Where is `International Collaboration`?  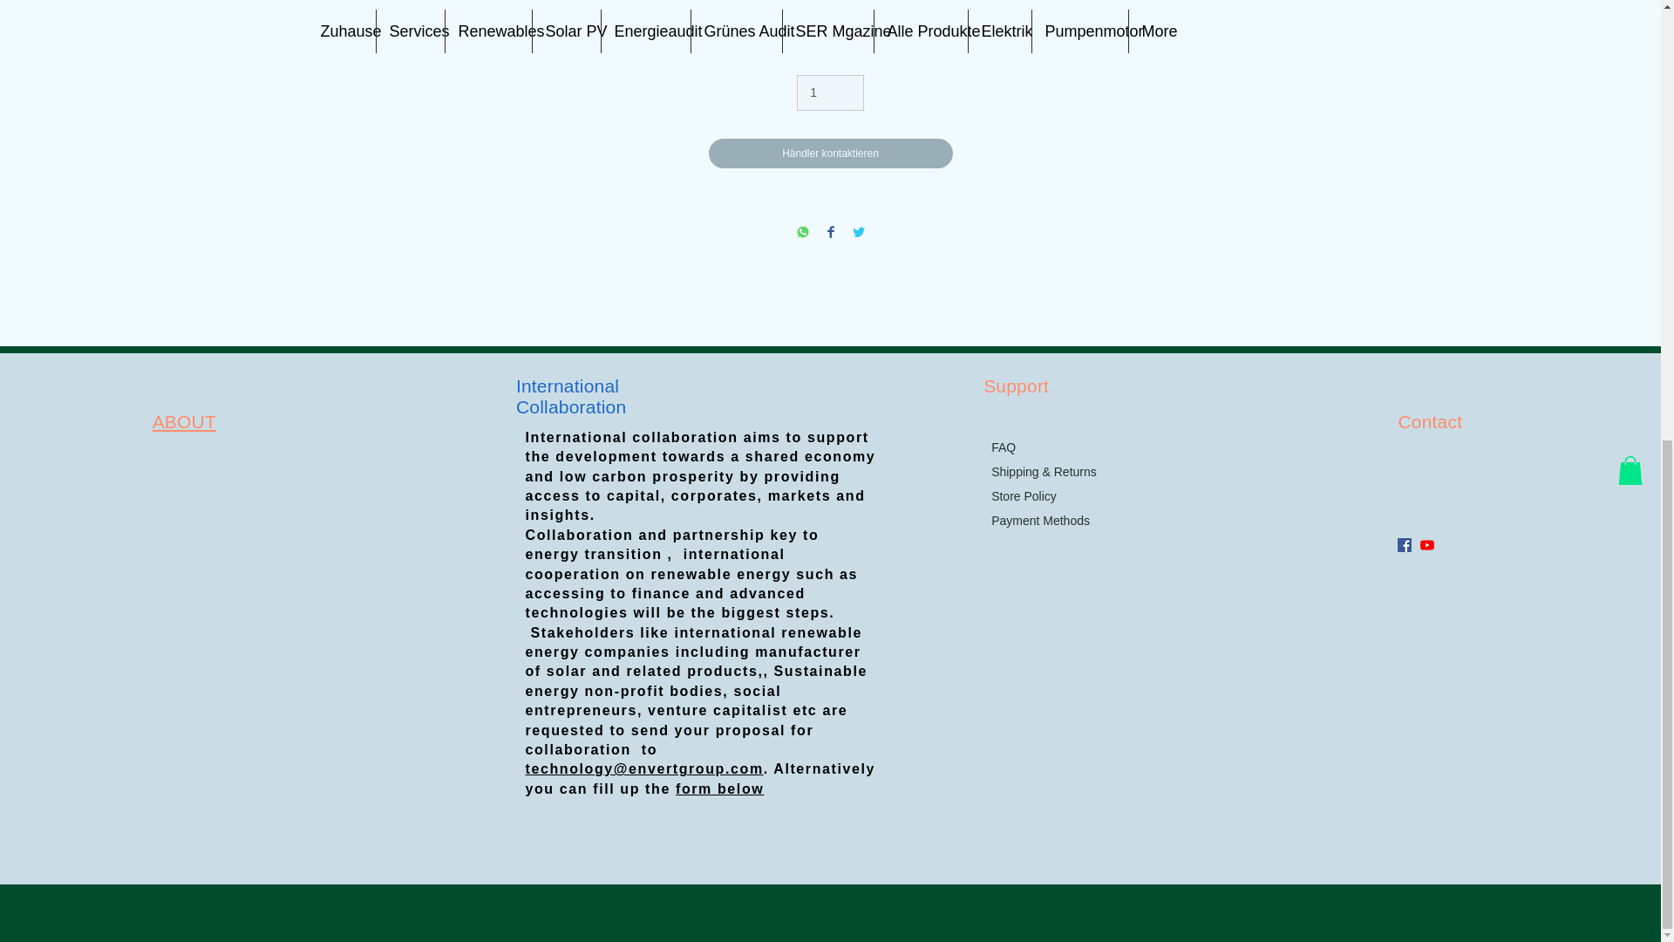 International Collaboration is located at coordinates (570, 396).